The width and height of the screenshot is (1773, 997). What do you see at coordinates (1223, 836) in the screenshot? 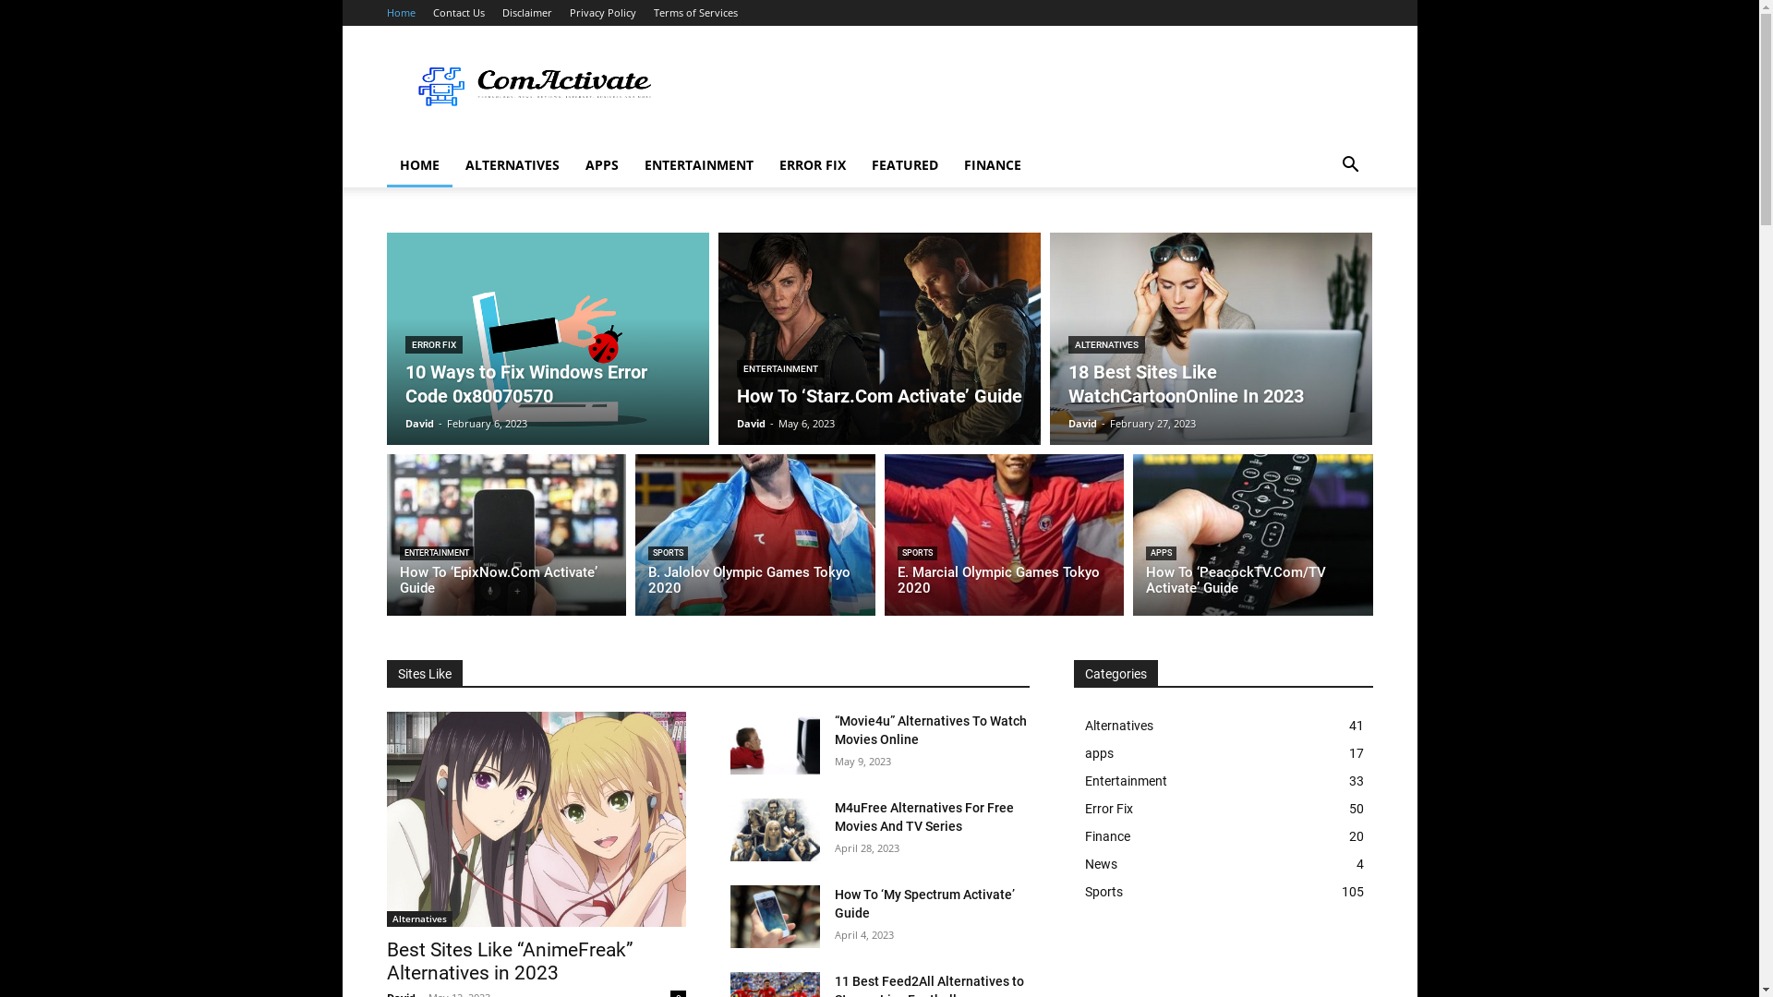
I see `Finance
20` at bounding box center [1223, 836].